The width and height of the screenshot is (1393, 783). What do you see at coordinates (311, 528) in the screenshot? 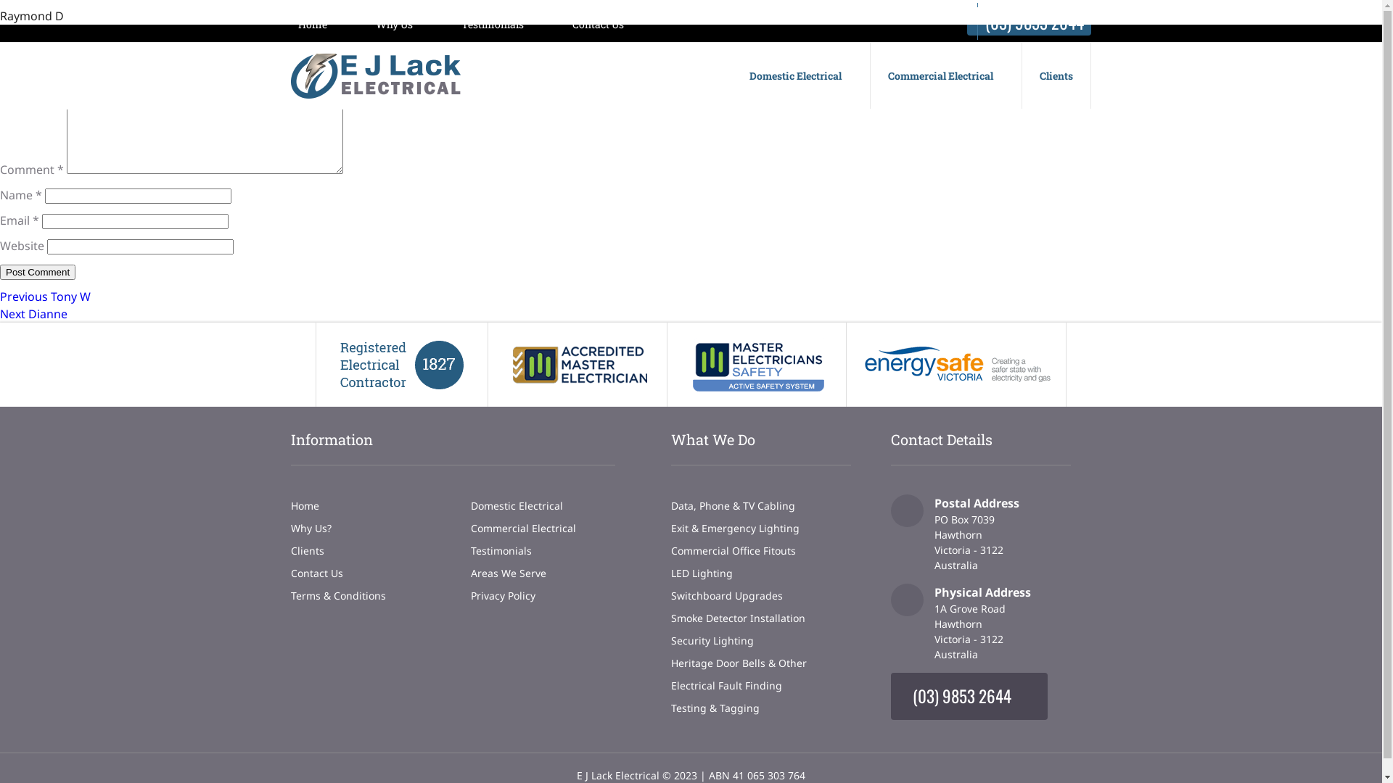
I see `Why Us?` at bounding box center [311, 528].